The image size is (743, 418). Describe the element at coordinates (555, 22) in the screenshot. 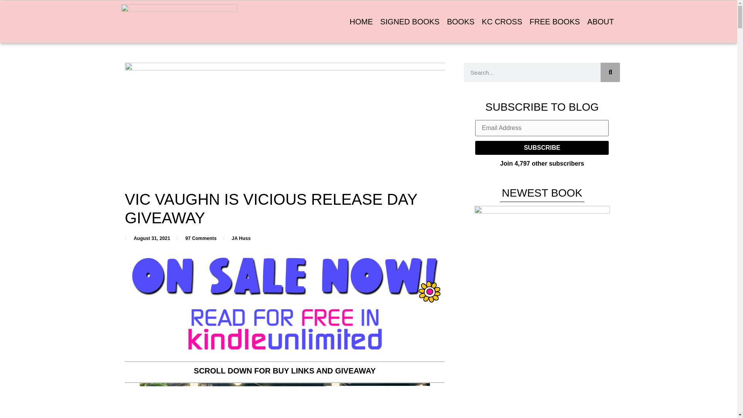

I see `FREE BOOKS` at that location.